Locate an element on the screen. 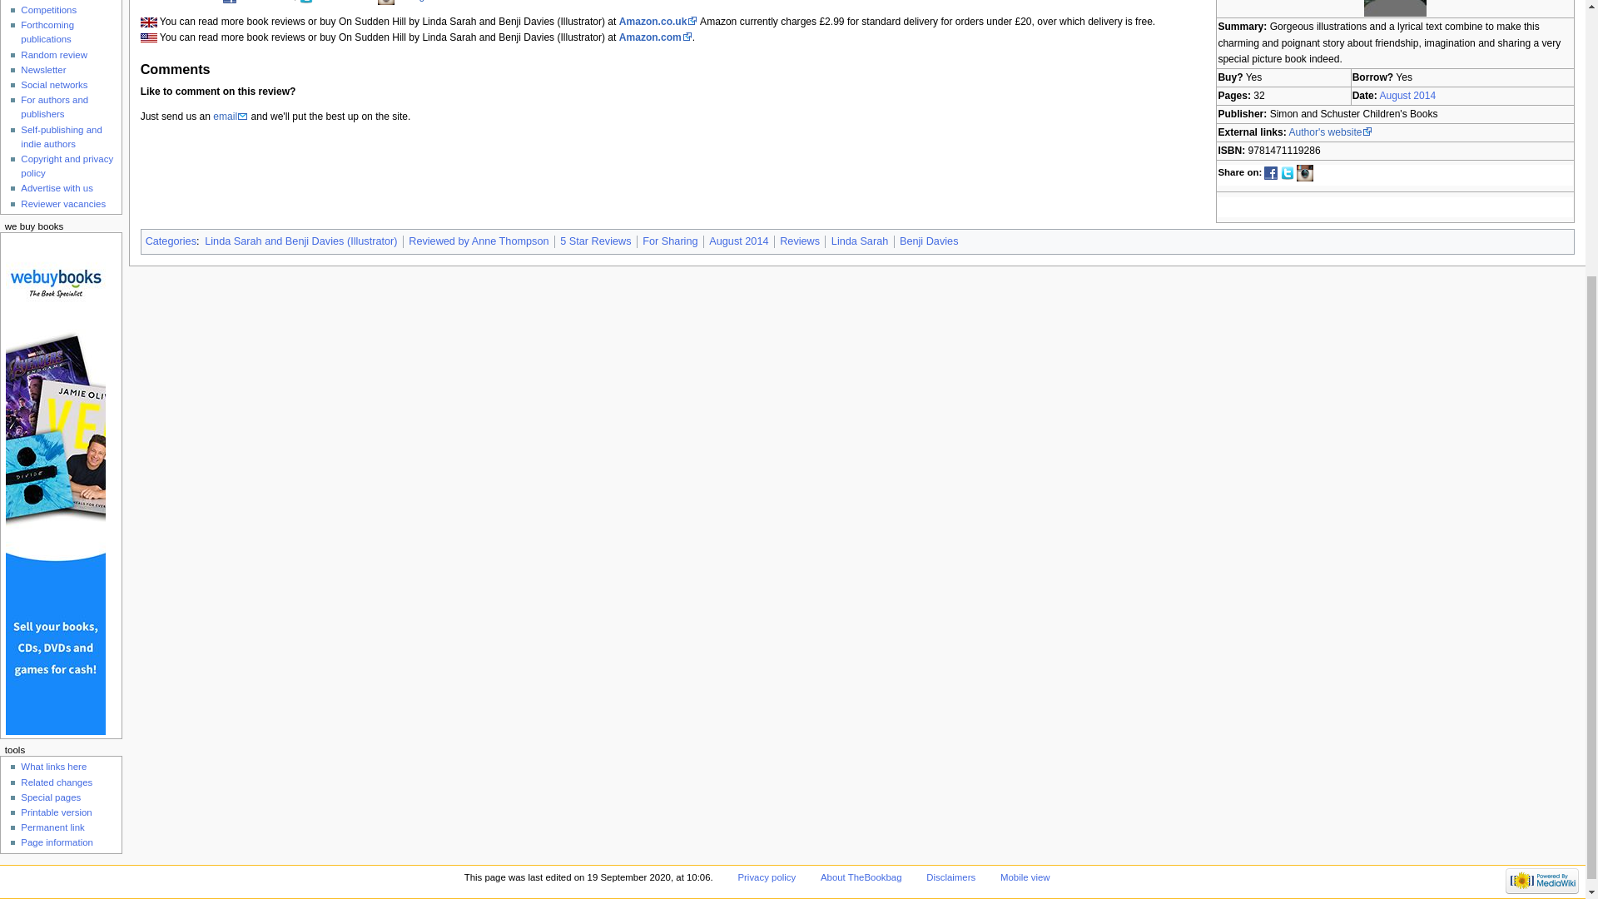 This screenshot has width=1598, height=899. Category:Reviews is located at coordinates (799, 241).